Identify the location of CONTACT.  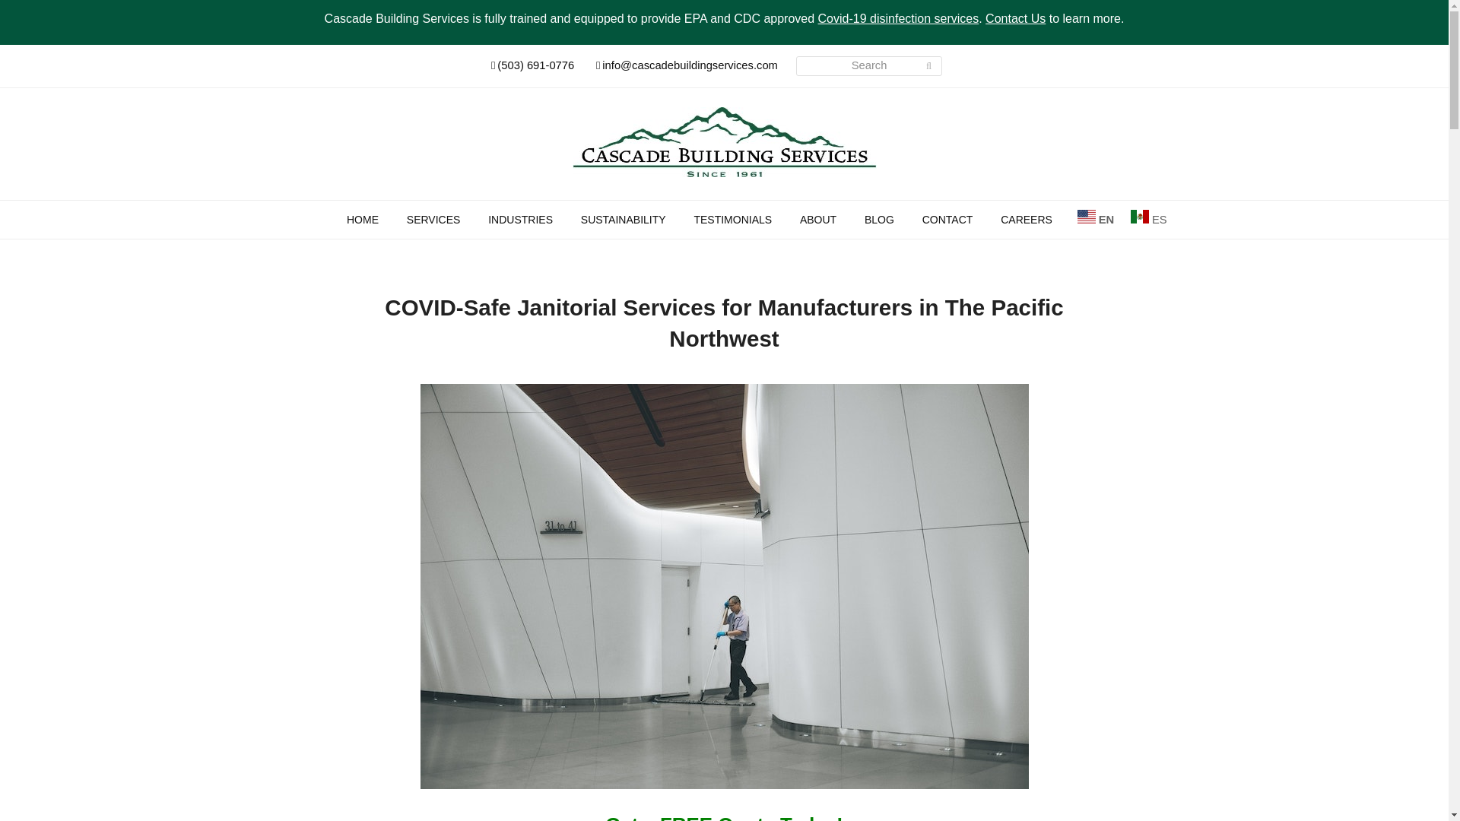
(947, 219).